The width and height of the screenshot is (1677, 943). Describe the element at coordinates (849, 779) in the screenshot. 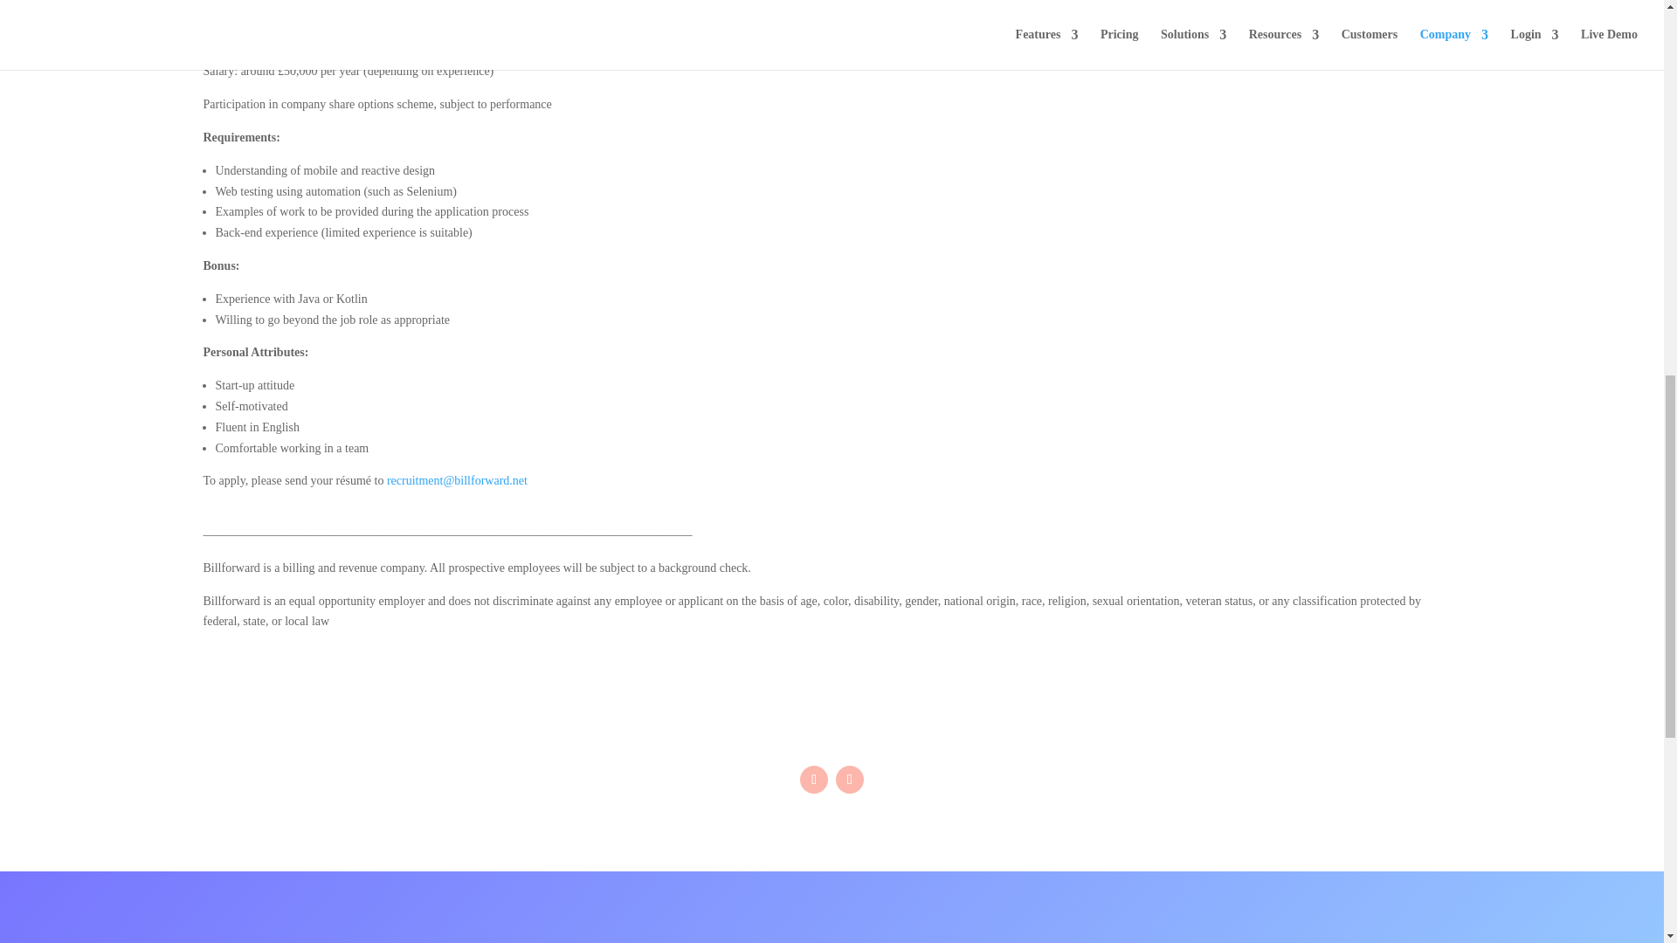

I see `Follow on linkedin` at that location.